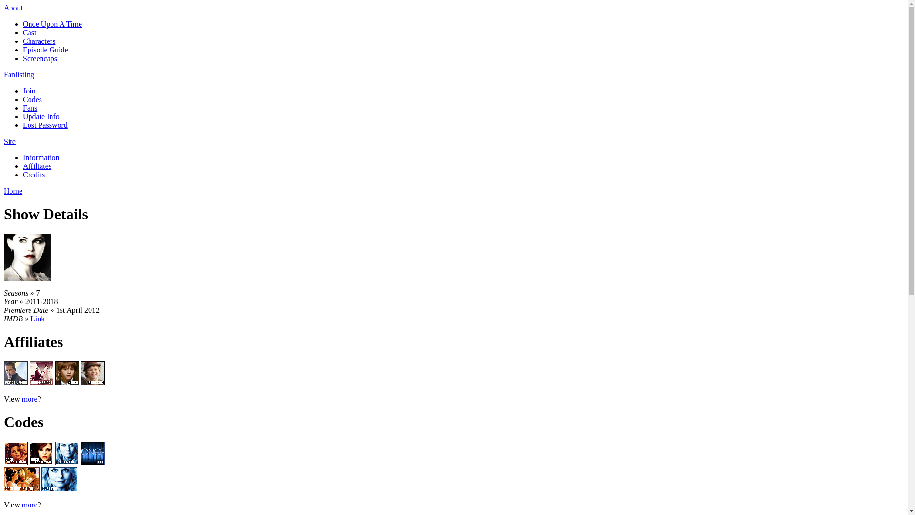  What do you see at coordinates (39, 41) in the screenshot?
I see `Characters` at bounding box center [39, 41].